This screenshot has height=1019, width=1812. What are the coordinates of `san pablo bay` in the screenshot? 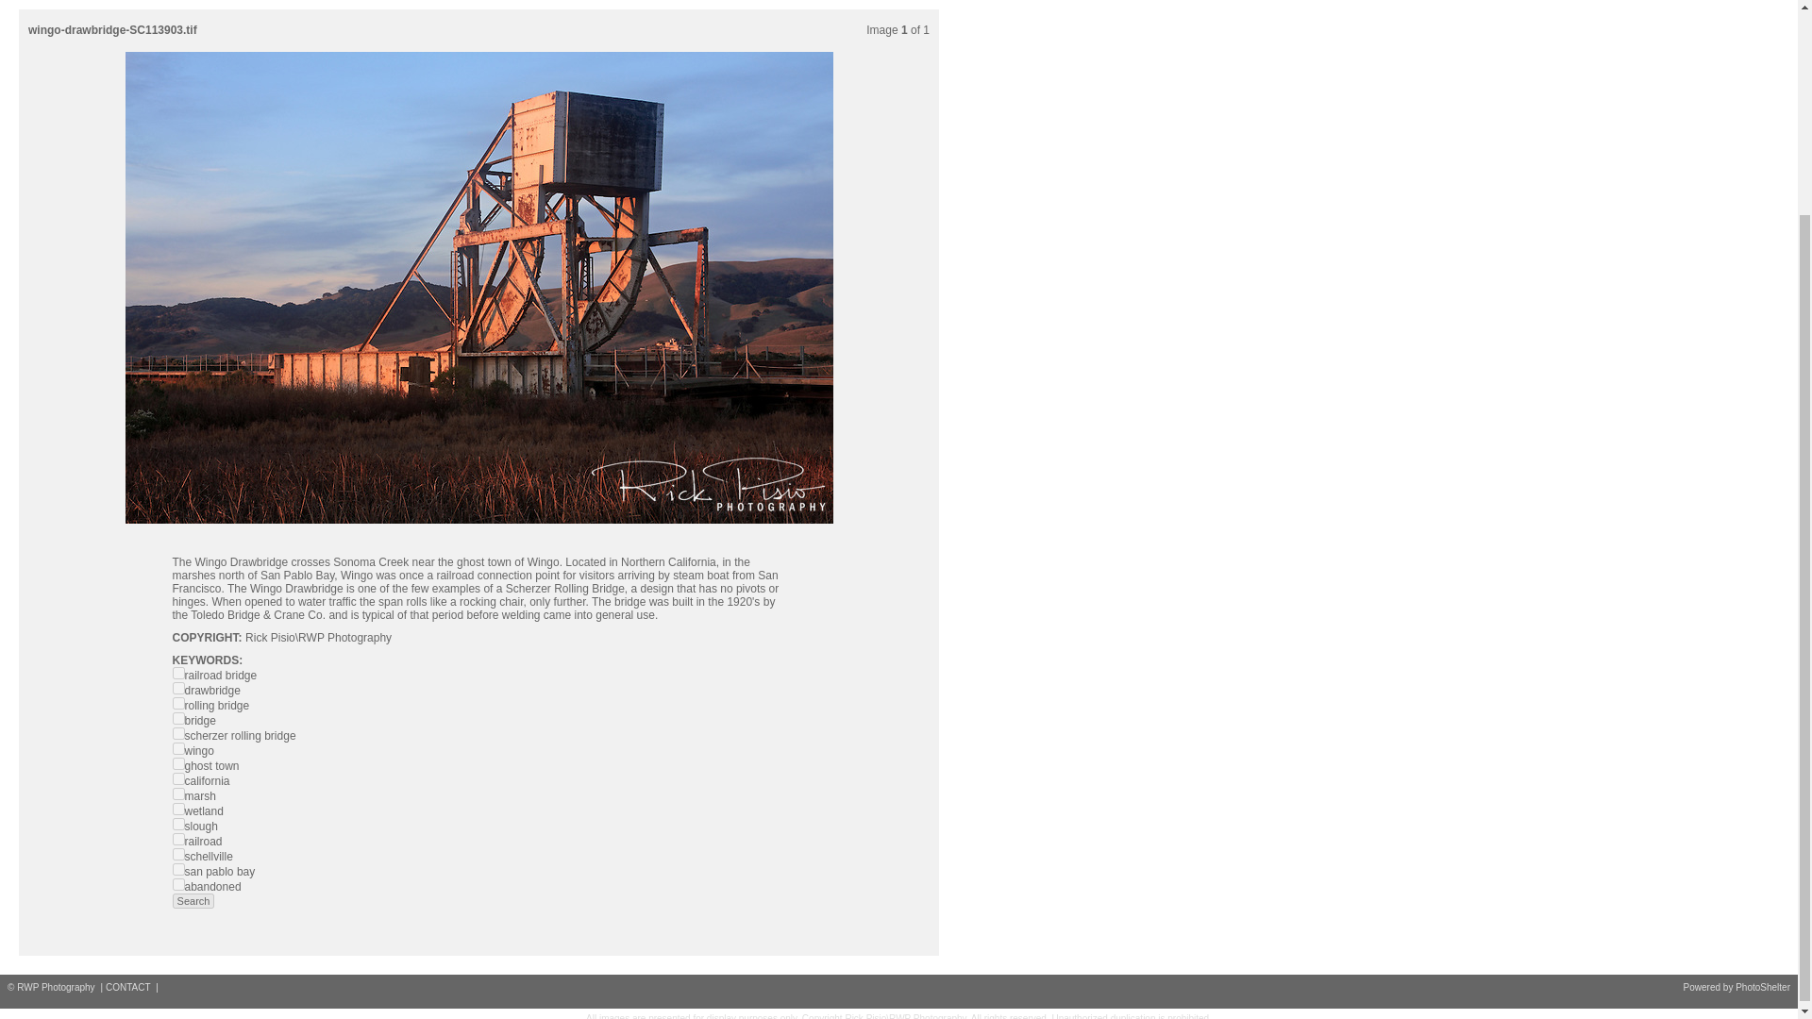 It's located at (177, 868).